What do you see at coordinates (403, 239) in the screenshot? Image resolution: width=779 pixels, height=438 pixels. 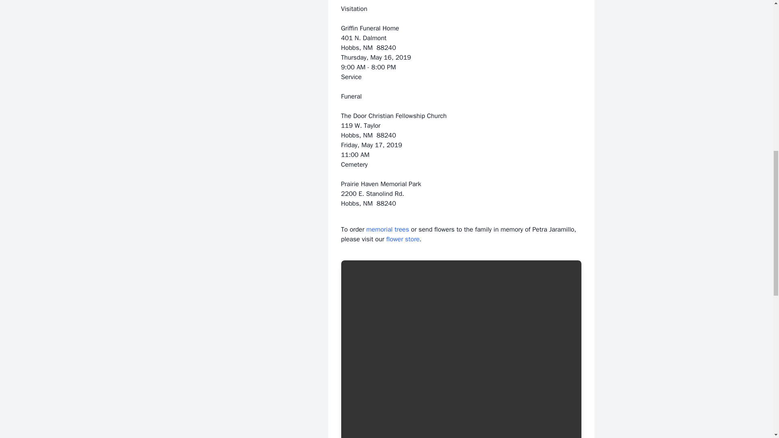 I see `flower store` at bounding box center [403, 239].